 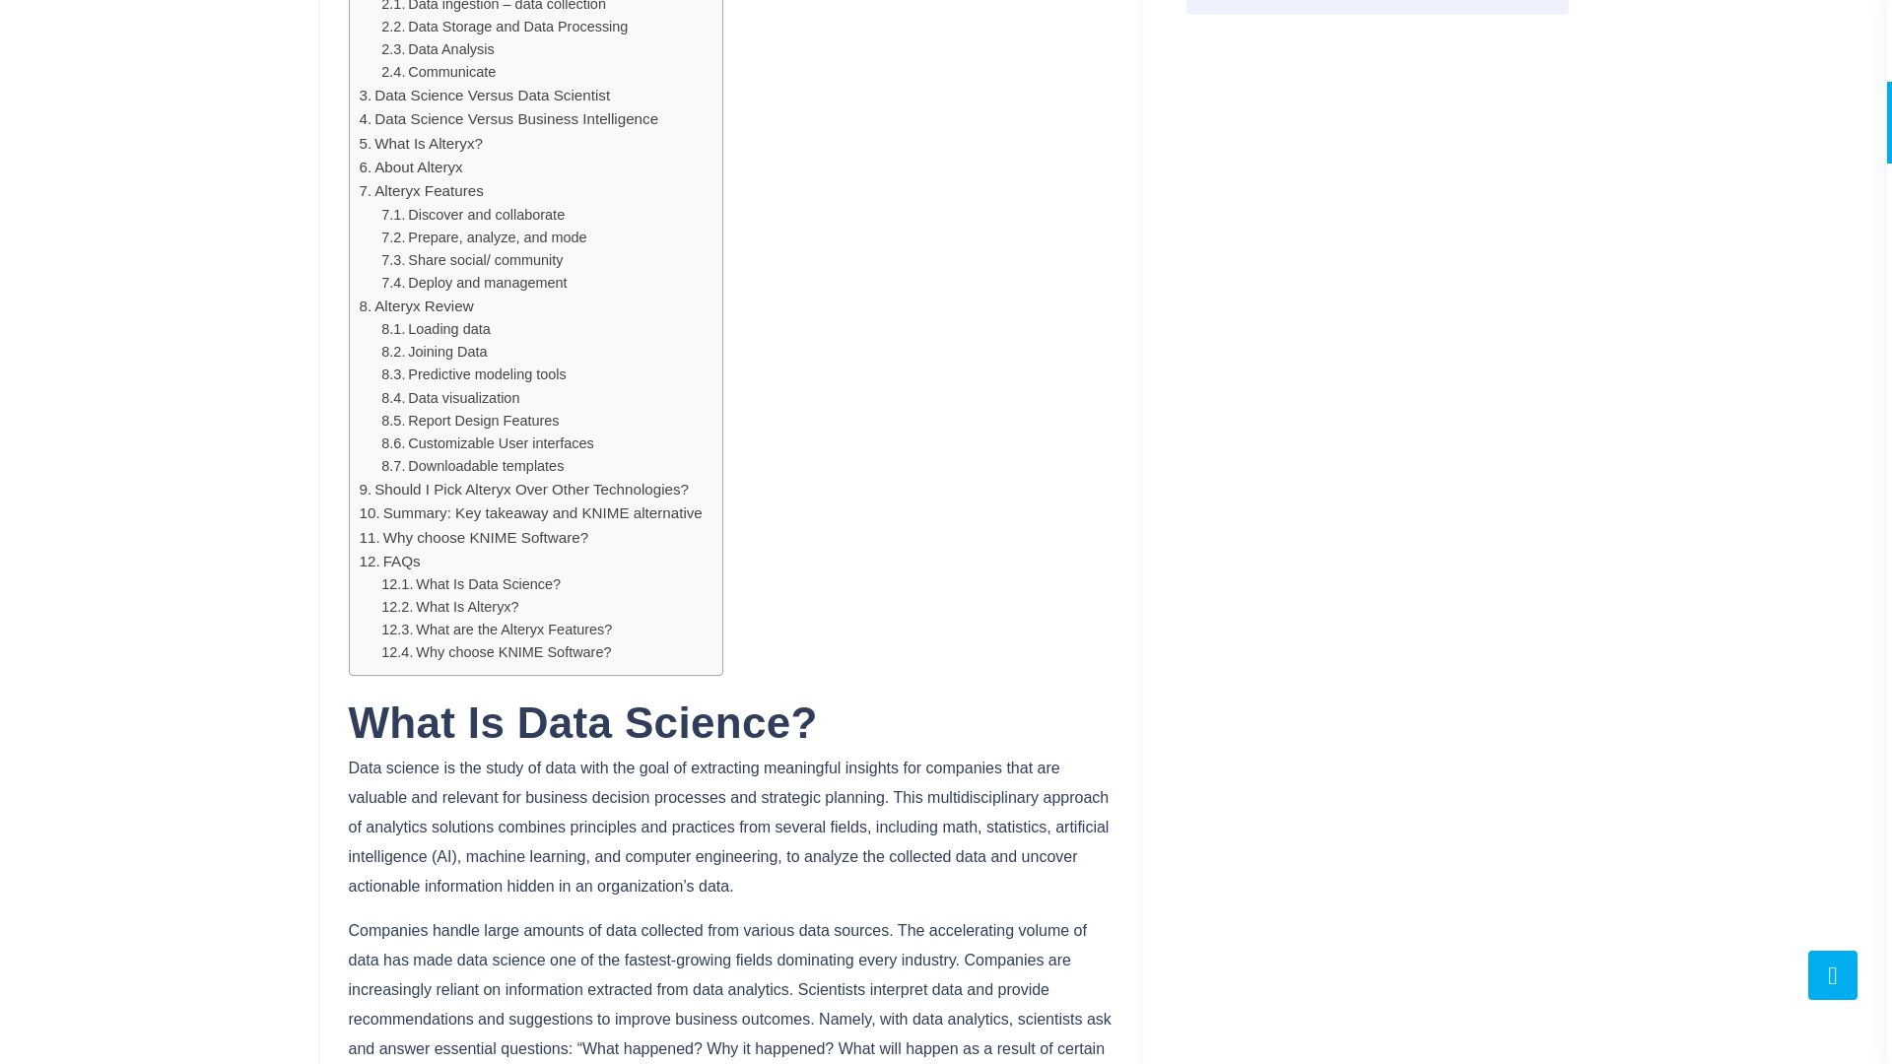 I want to click on What Is Alteryx?, so click(x=420, y=144).